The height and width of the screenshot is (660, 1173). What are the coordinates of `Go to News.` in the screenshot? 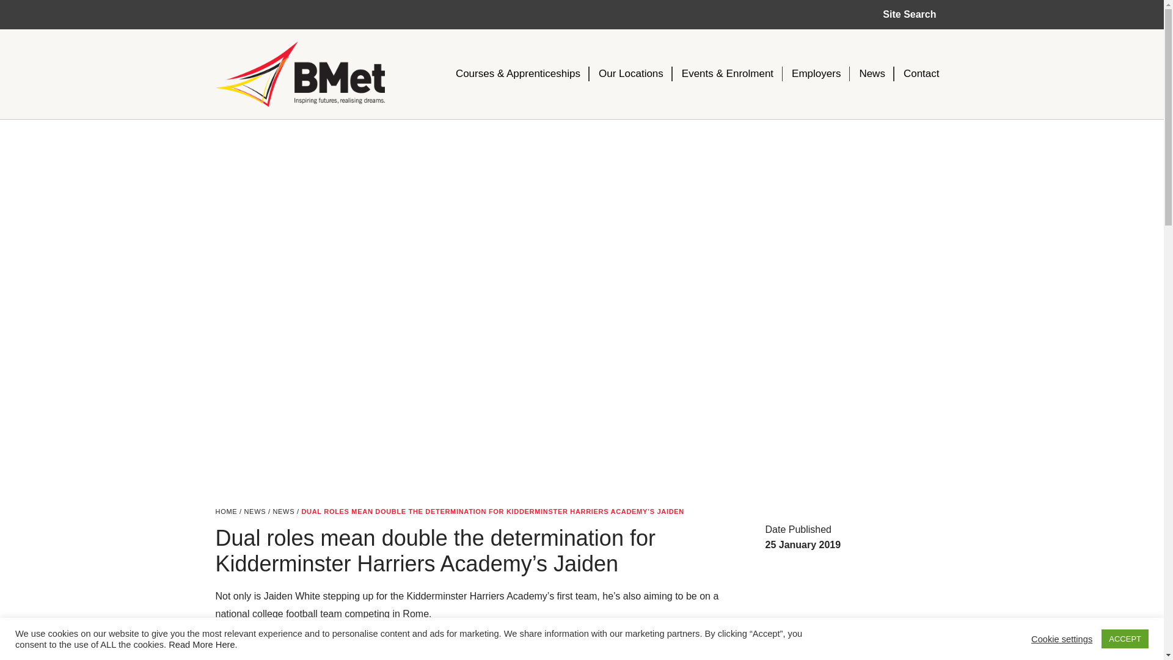 It's located at (255, 511).